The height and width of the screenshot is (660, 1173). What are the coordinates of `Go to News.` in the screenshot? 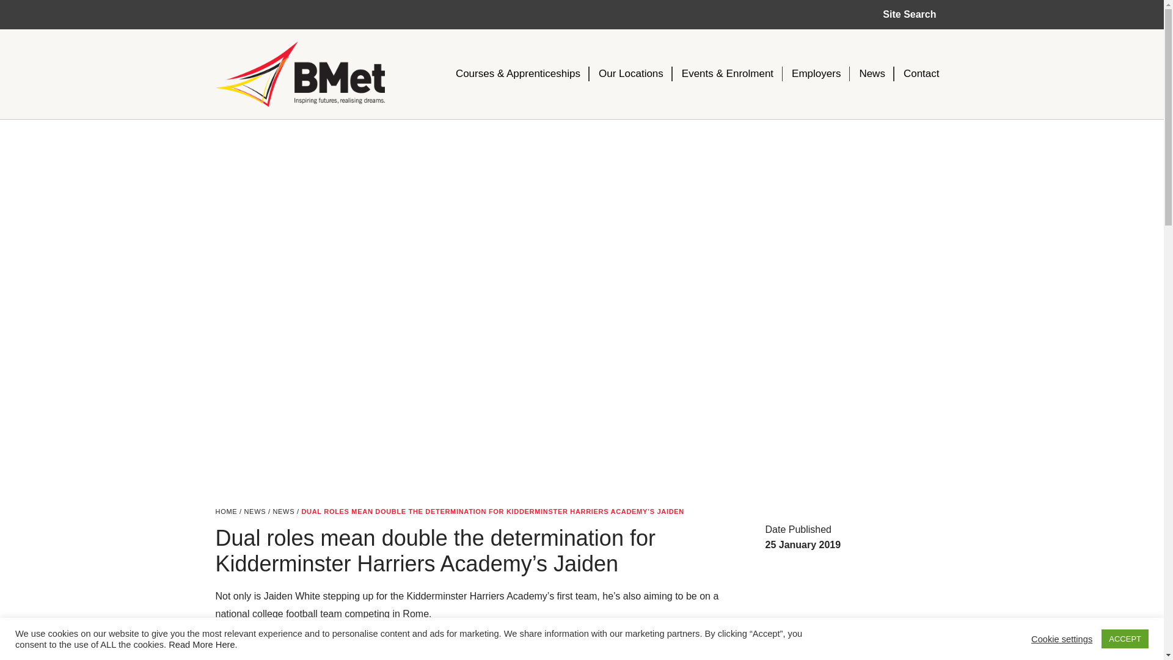 It's located at (255, 511).